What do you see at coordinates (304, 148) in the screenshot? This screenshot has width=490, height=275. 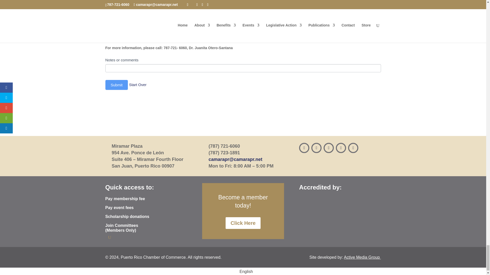 I see `Follow on Facebook` at bounding box center [304, 148].